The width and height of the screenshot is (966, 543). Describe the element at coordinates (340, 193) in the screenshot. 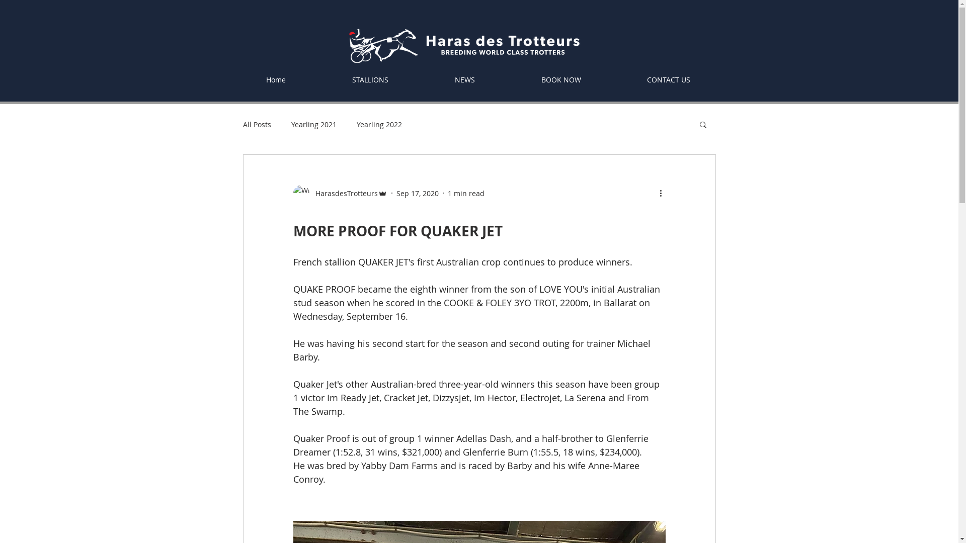

I see `HarasdesTrotteurs` at that location.